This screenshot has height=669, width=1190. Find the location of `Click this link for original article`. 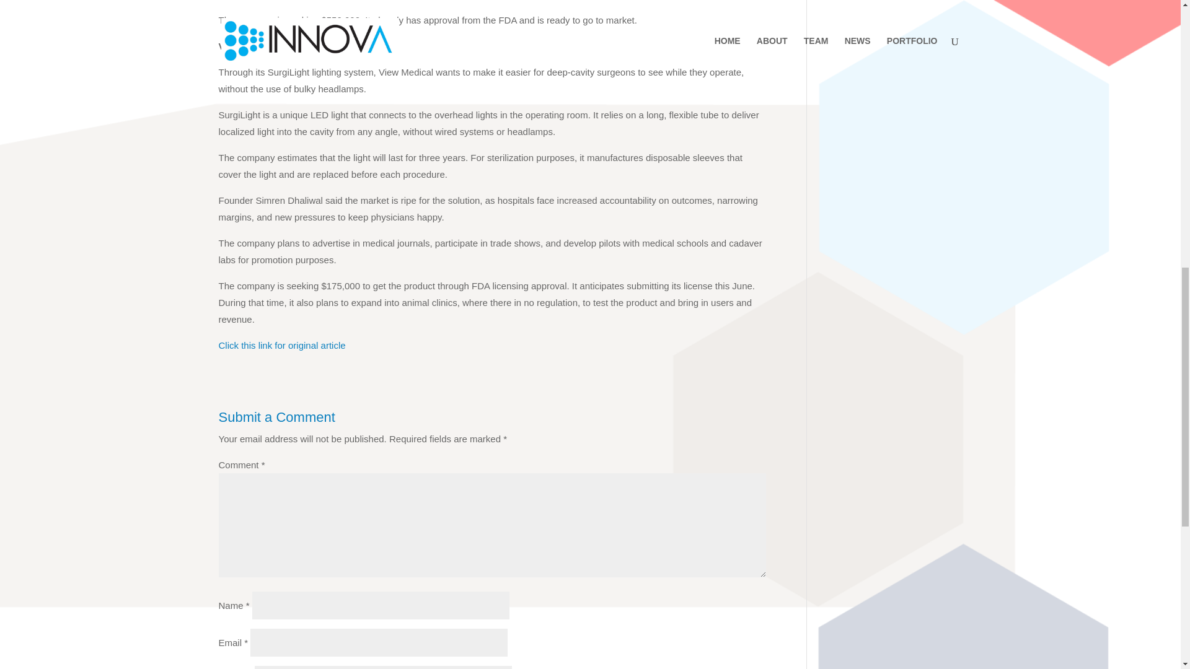

Click this link for original article is located at coordinates (281, 344).